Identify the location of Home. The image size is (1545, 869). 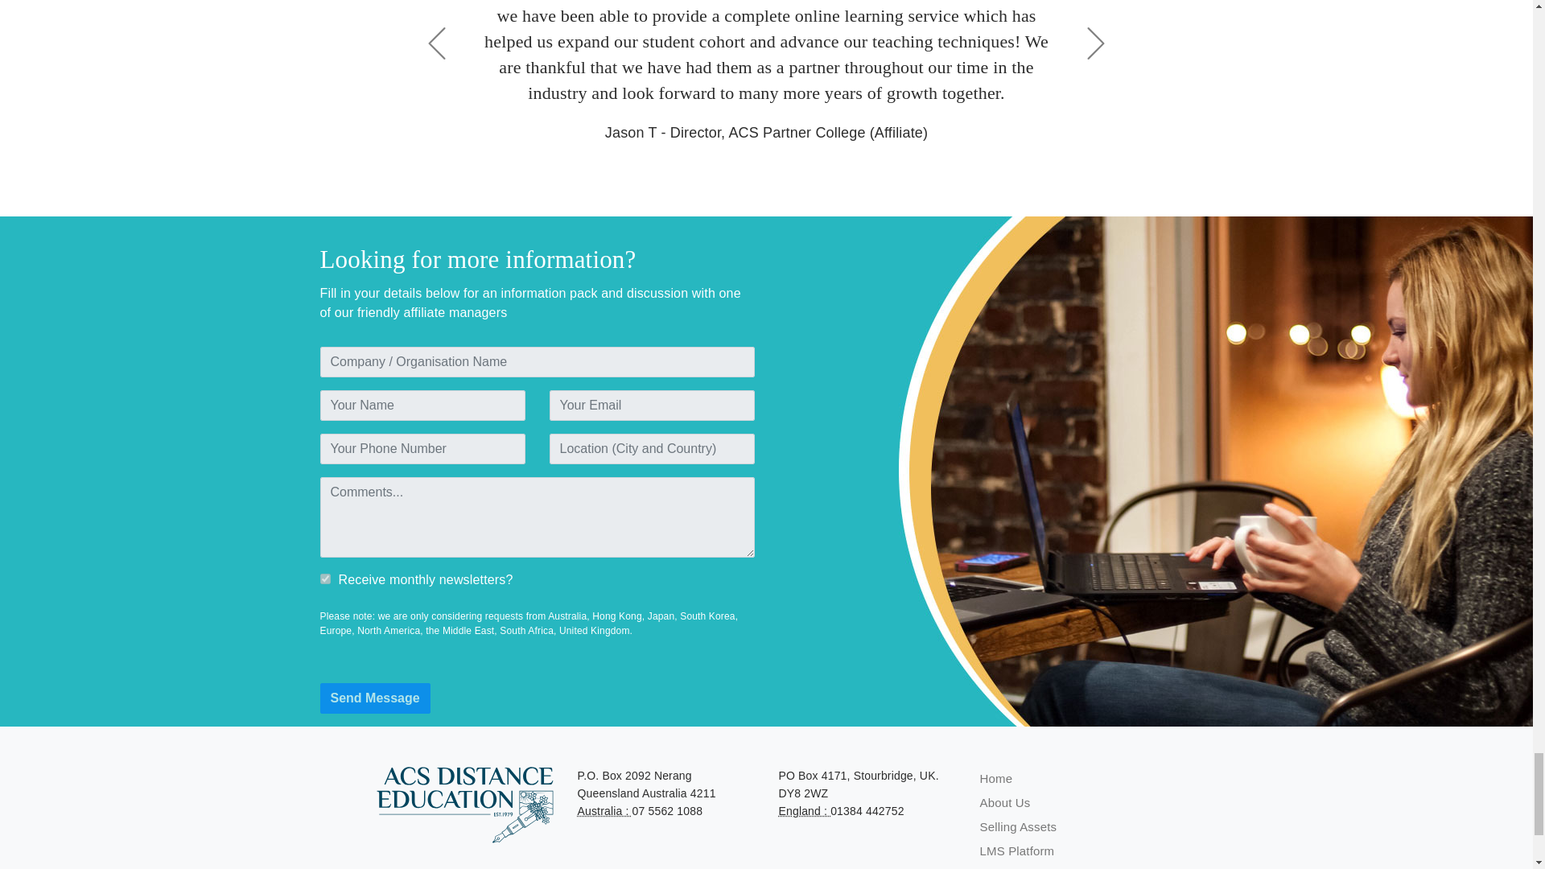
(996, 779).